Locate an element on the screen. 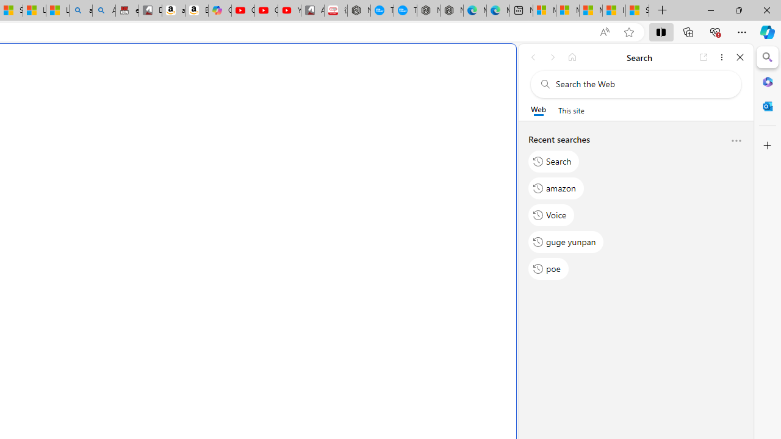 This screenshot has width=781, height=439. amazon is located at coordinates (556, 188).